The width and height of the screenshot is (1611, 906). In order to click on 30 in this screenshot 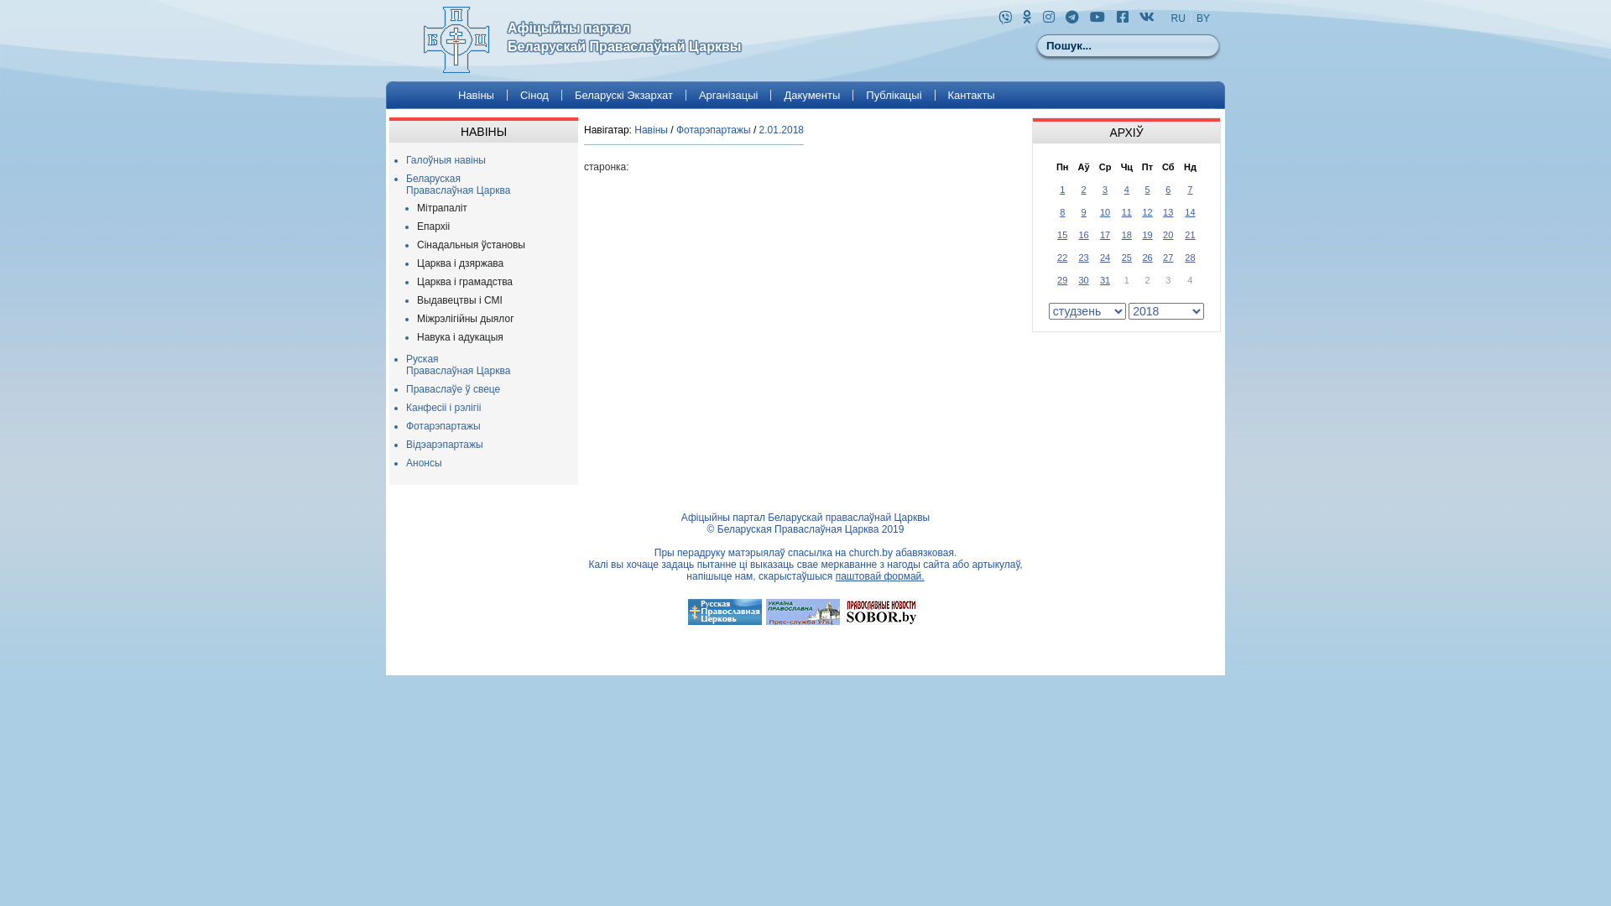, I will do `click(1083, 280)`.